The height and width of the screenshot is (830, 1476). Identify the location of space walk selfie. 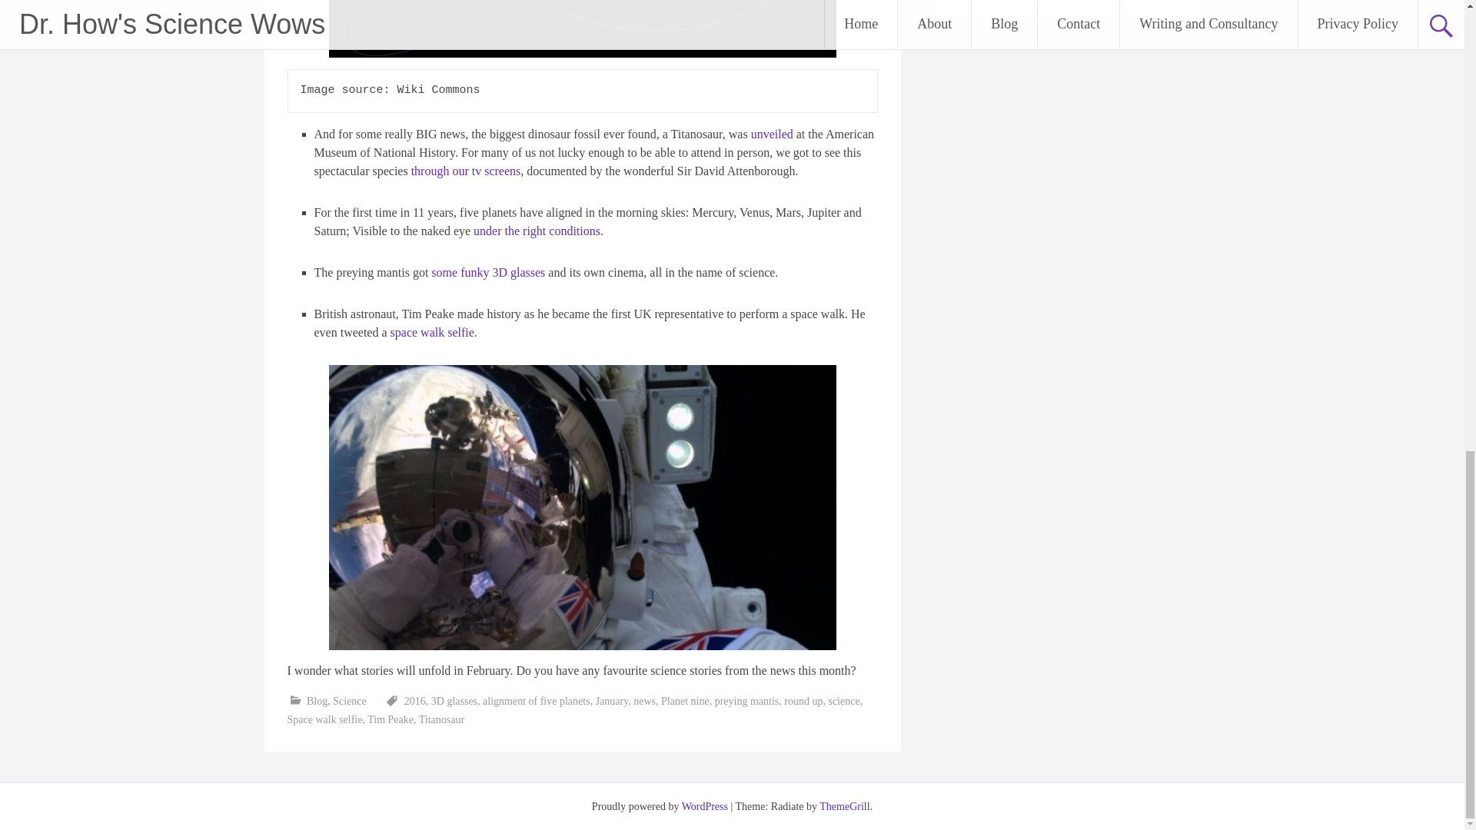
(432, 332).